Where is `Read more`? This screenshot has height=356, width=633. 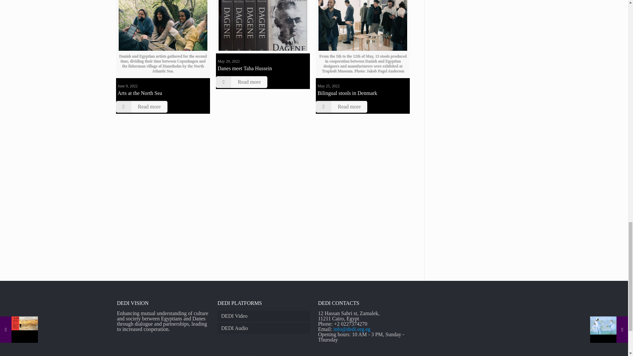
Read more is located at coordinates (342, 107).